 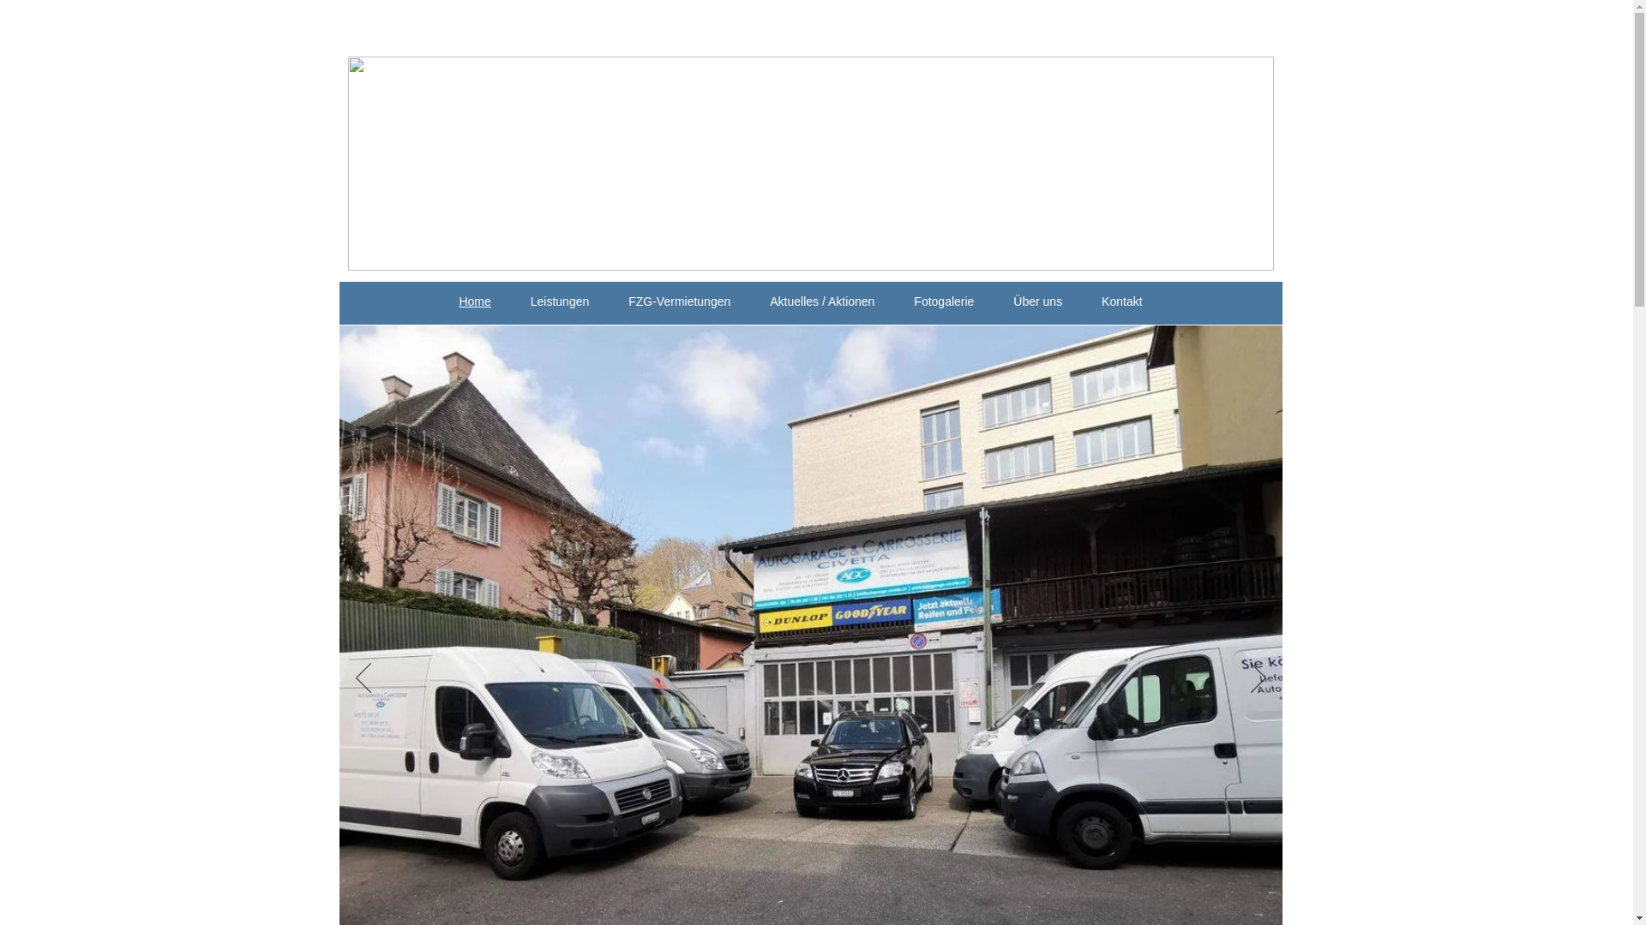 I want to click on Aktuelles / Aktionen, so click(x=822, y=301).